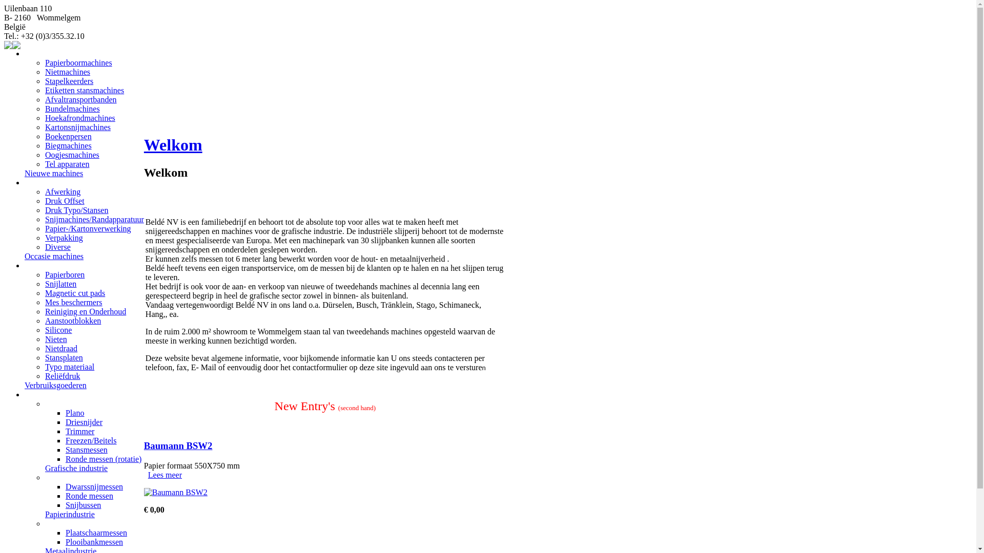  What do you see at coordinates (60, 284) in the screenshot?
I see `Snijlatten` at bounding box center [60, 284].